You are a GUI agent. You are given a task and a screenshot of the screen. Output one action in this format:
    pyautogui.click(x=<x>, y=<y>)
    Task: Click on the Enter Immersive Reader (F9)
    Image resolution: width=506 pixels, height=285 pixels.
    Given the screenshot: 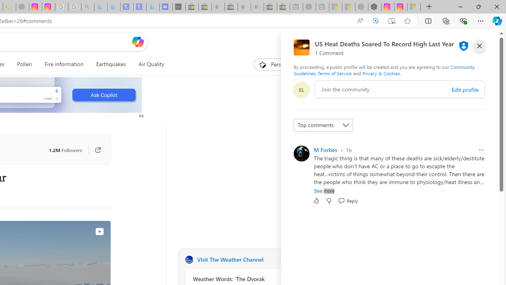 What is the action you would take?
    pyautogui.click(x=392, y=21)
    